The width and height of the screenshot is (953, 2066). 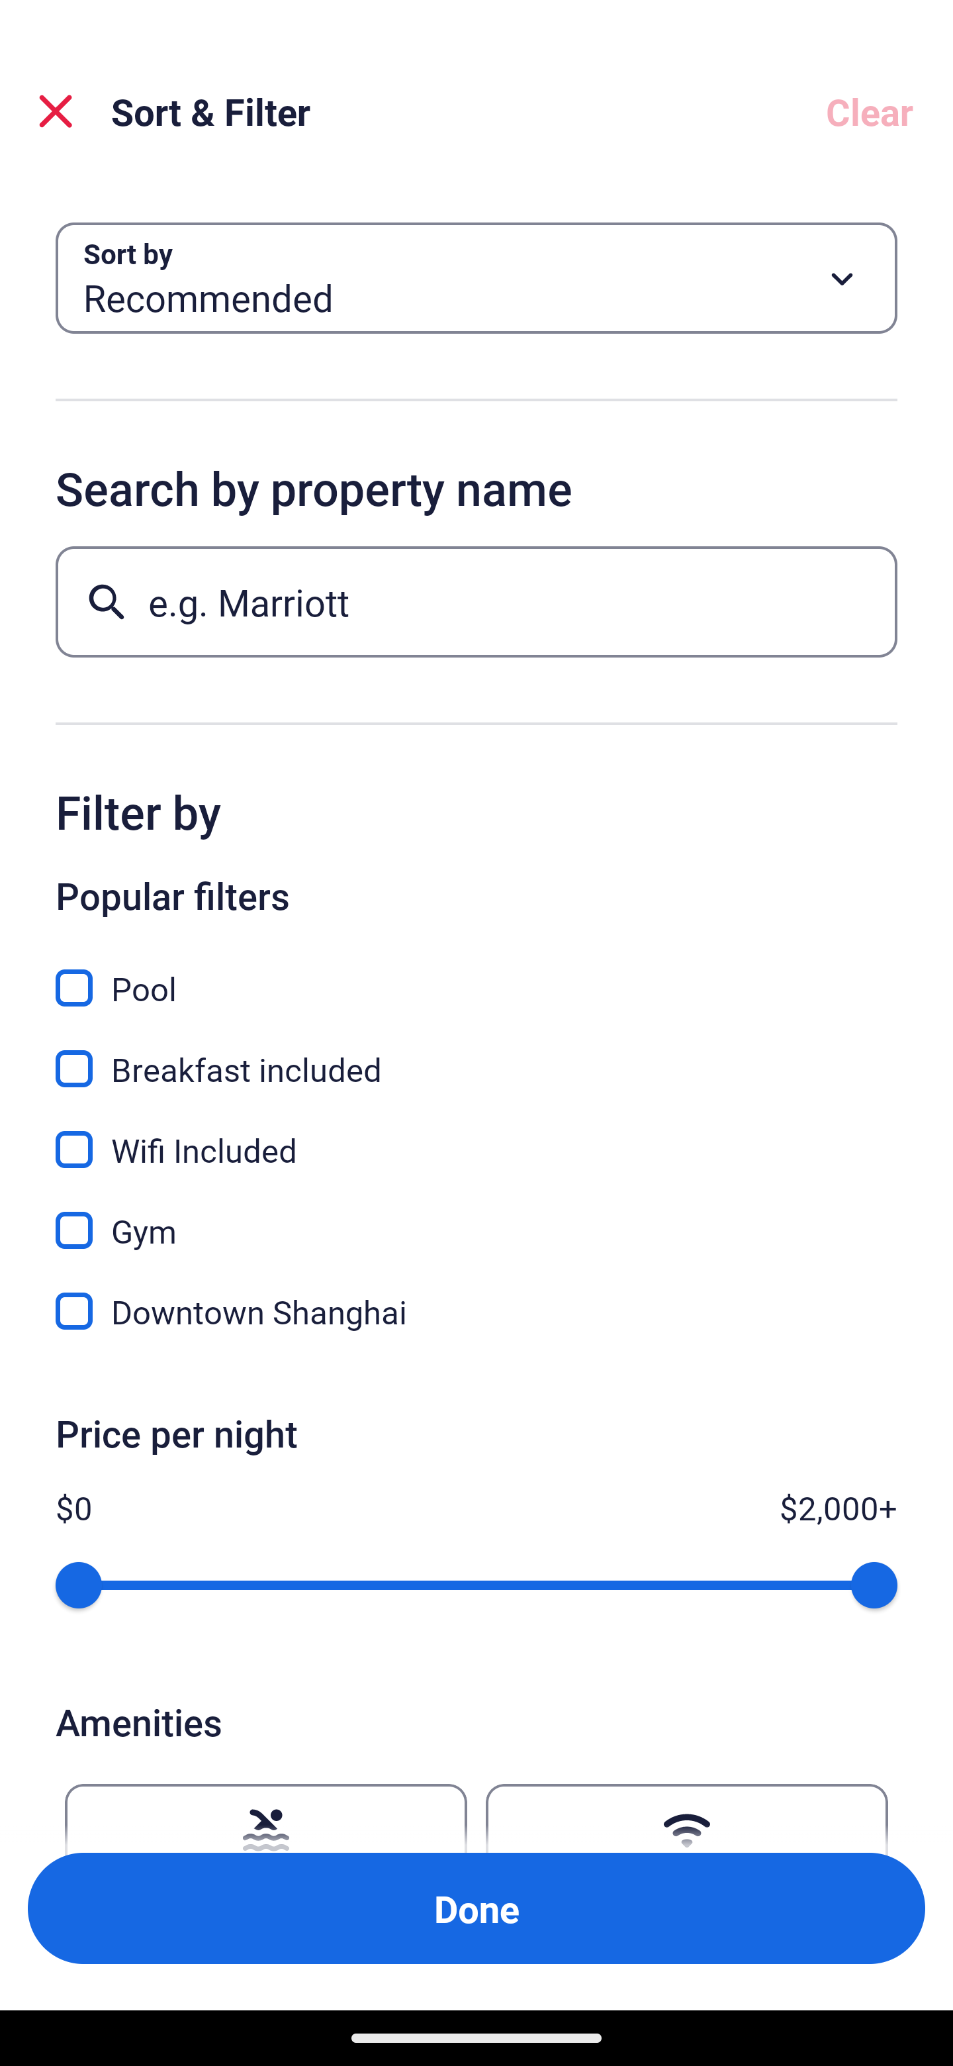 I want to click on Breakfast included, Breakfast included, so click(x=476, y=1054).